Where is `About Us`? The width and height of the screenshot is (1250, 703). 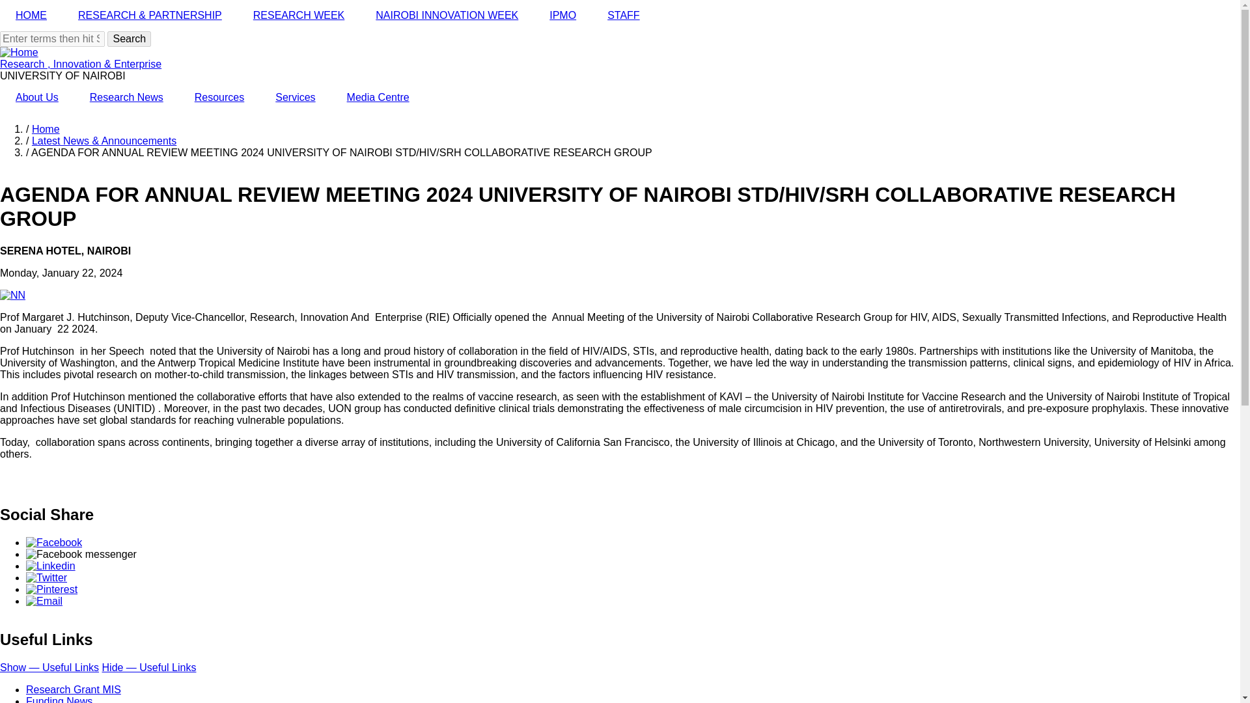 About Us is located at coordinates (36, 98).